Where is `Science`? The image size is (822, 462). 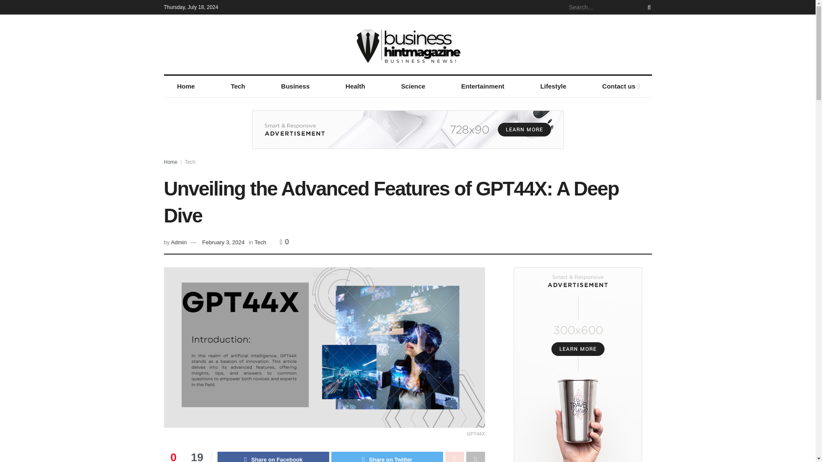 Science is located at coordinates (414, 86).